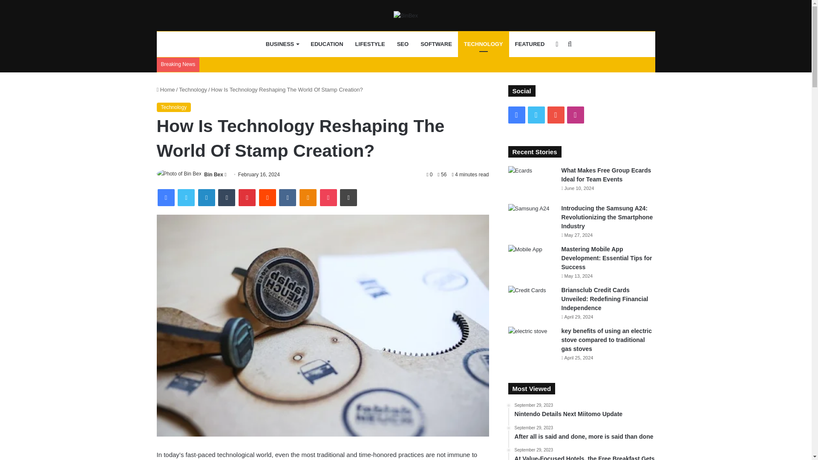 This screenshot has height=460, width=818. I want to click on BinBex, so click(406, 15).